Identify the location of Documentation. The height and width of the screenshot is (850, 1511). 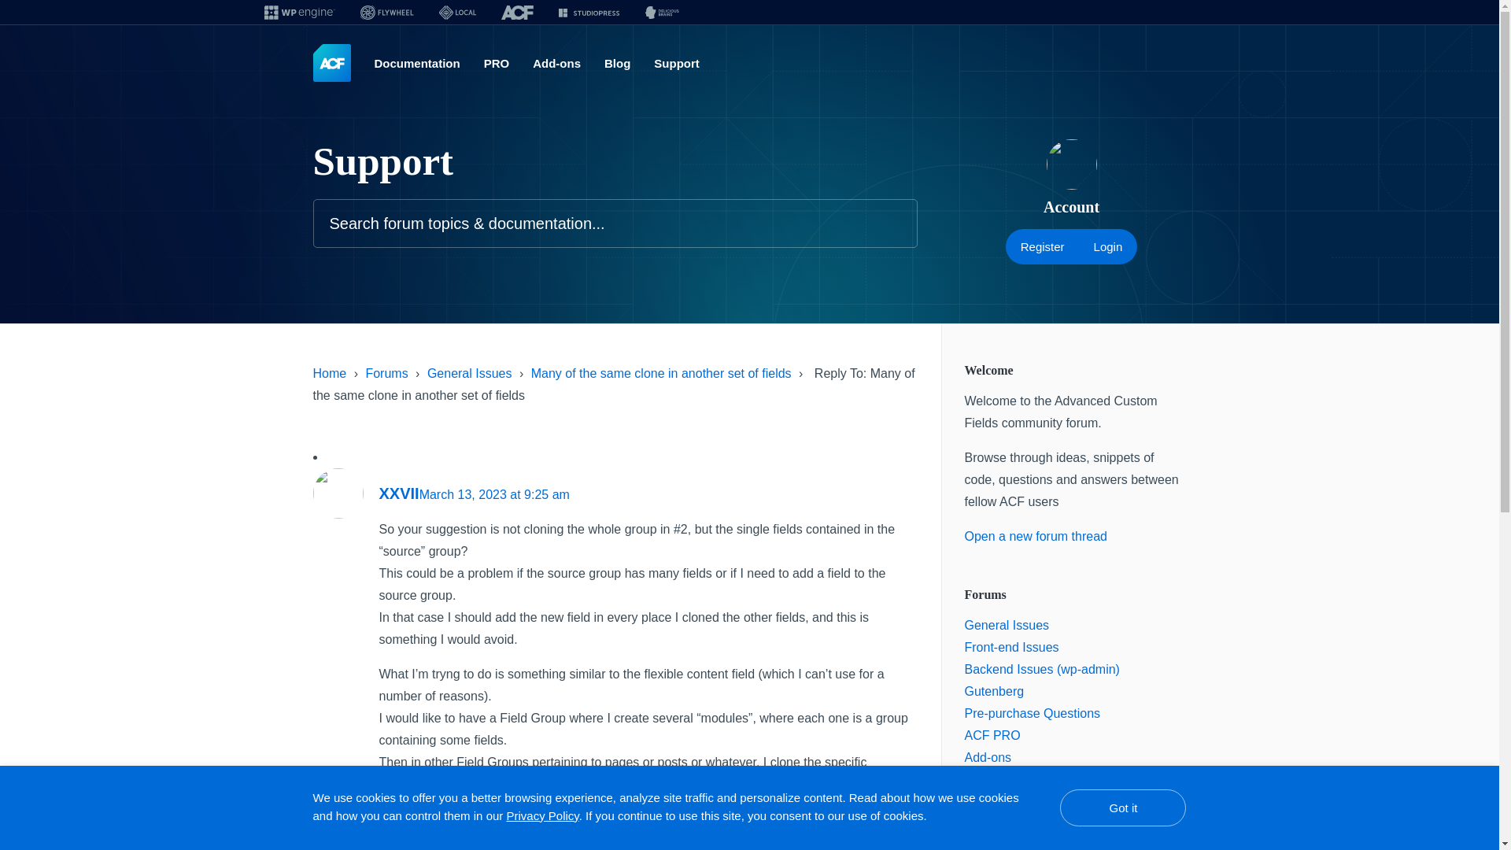
(417, 63).